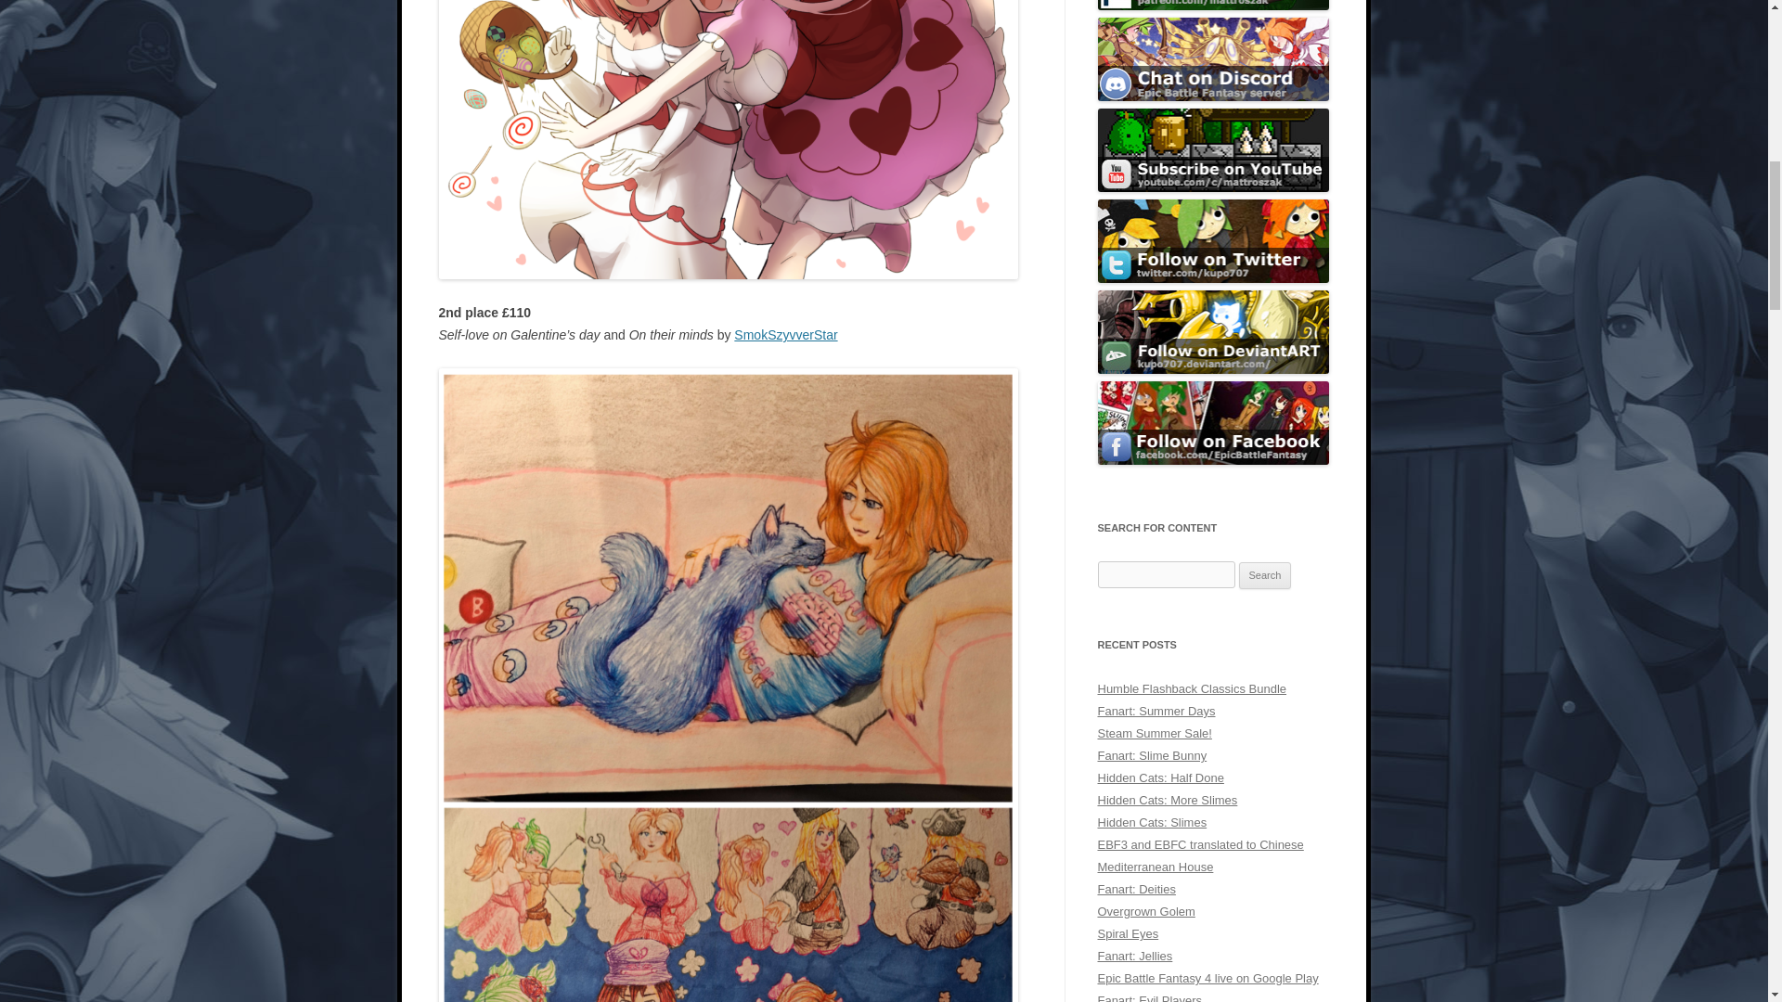 This screenshot has width=1782, height=1002. What do you see at coordinates (1213, 423) in the screenshot?
I see `Facebook` at bounding box center [1213, 423].